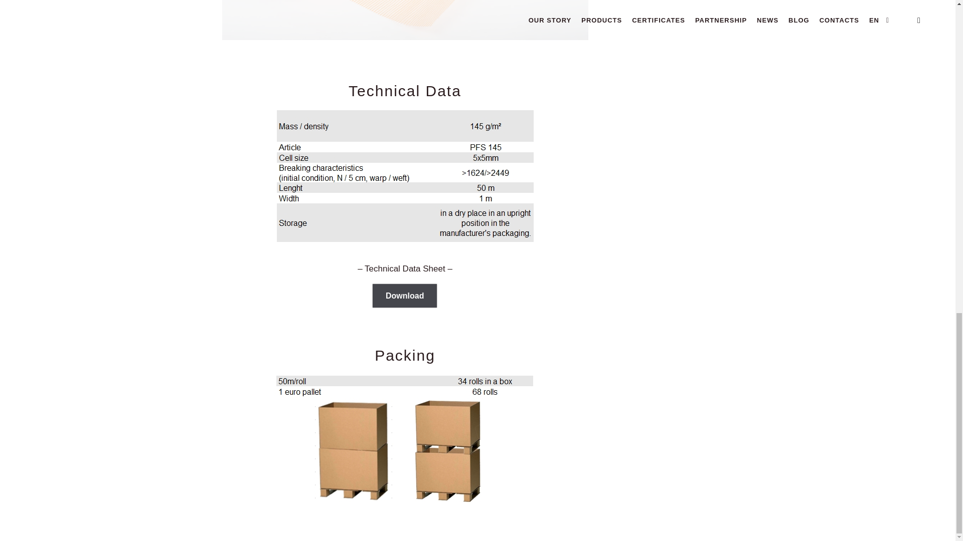  I want to click on Download, so click(405, 296).